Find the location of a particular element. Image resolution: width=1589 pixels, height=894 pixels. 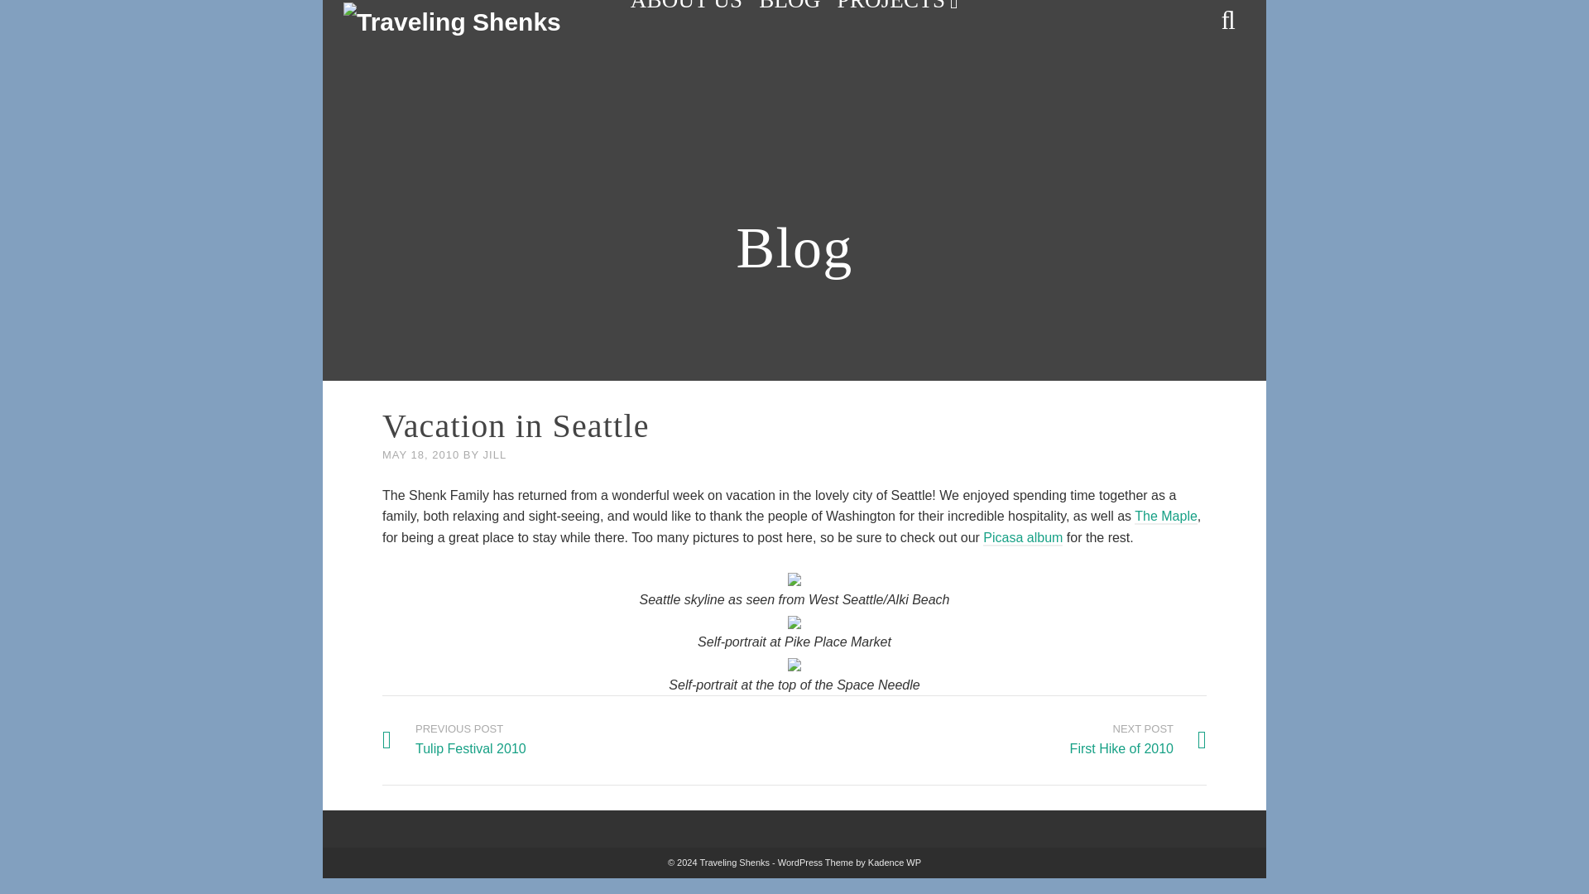

JILL is located at coordinates (454, 739).